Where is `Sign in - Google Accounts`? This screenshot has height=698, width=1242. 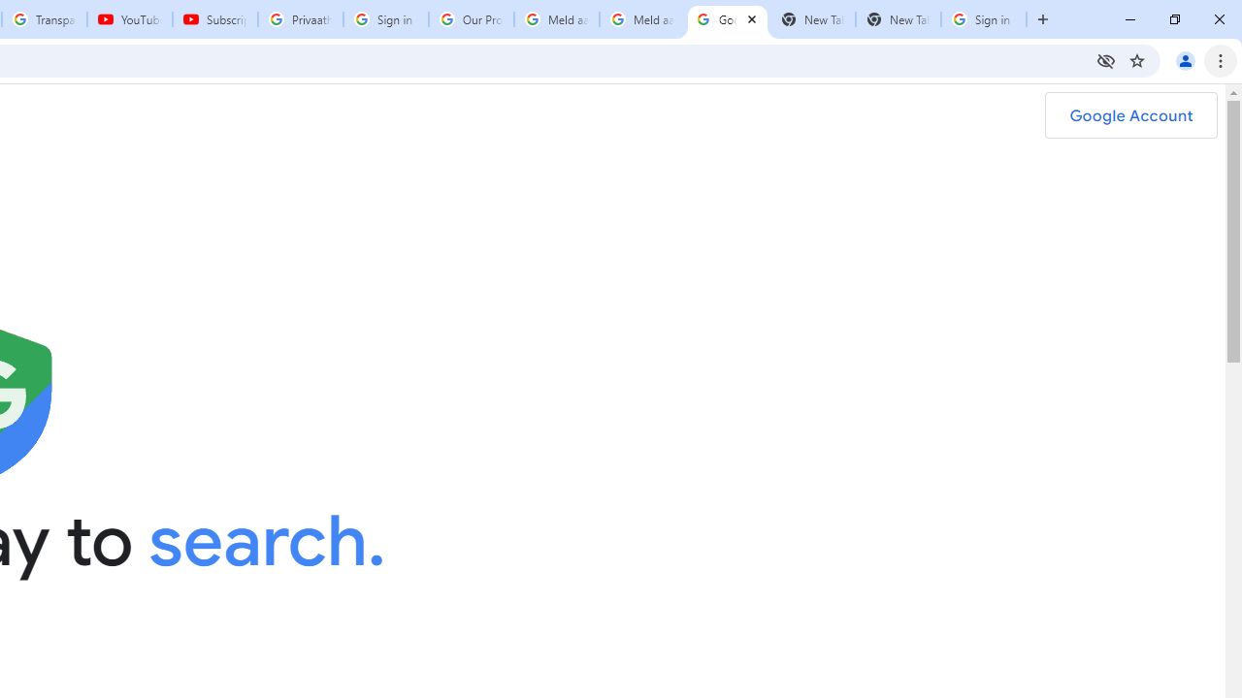 Sign in - Google Accounts is located at coordinates (386, 19).